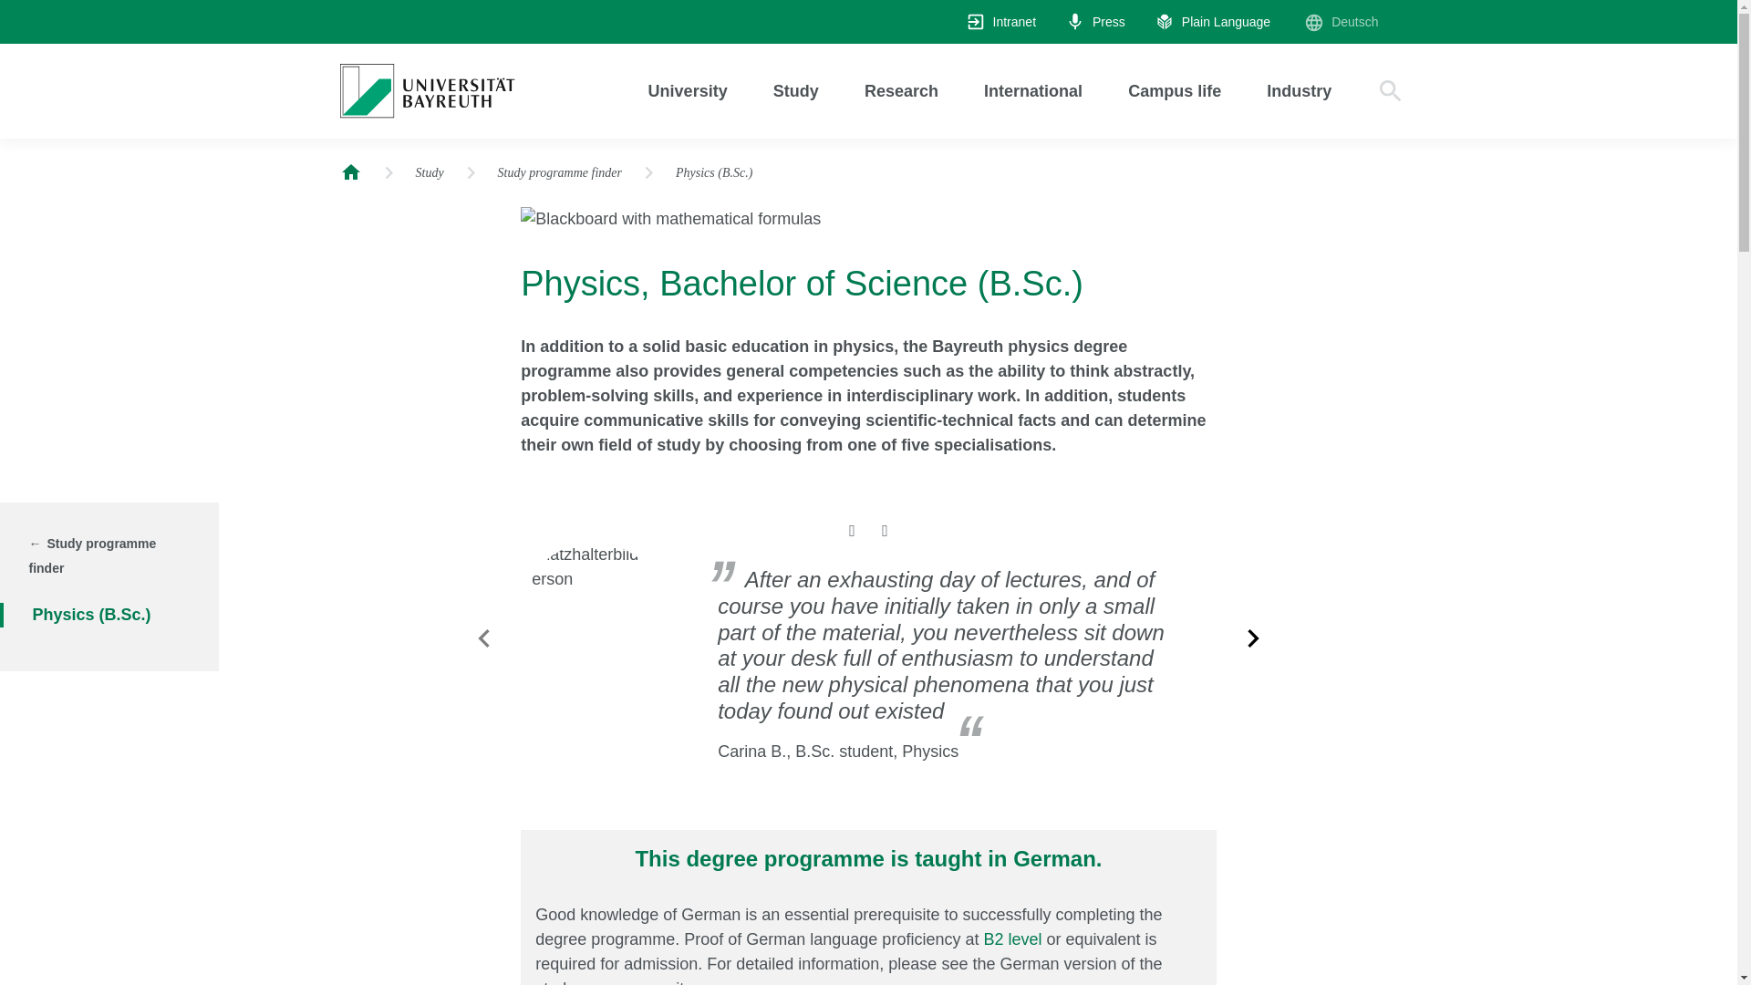 This screenshot has height=985, width=1751. Describe the element at coordinates (901, 91) in the screenshot. I see `Open menu` at that location.